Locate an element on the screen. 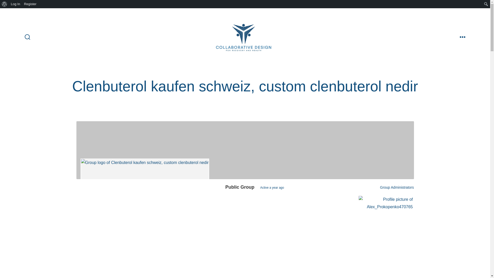  search toggle is located at coordinates (28, 37).